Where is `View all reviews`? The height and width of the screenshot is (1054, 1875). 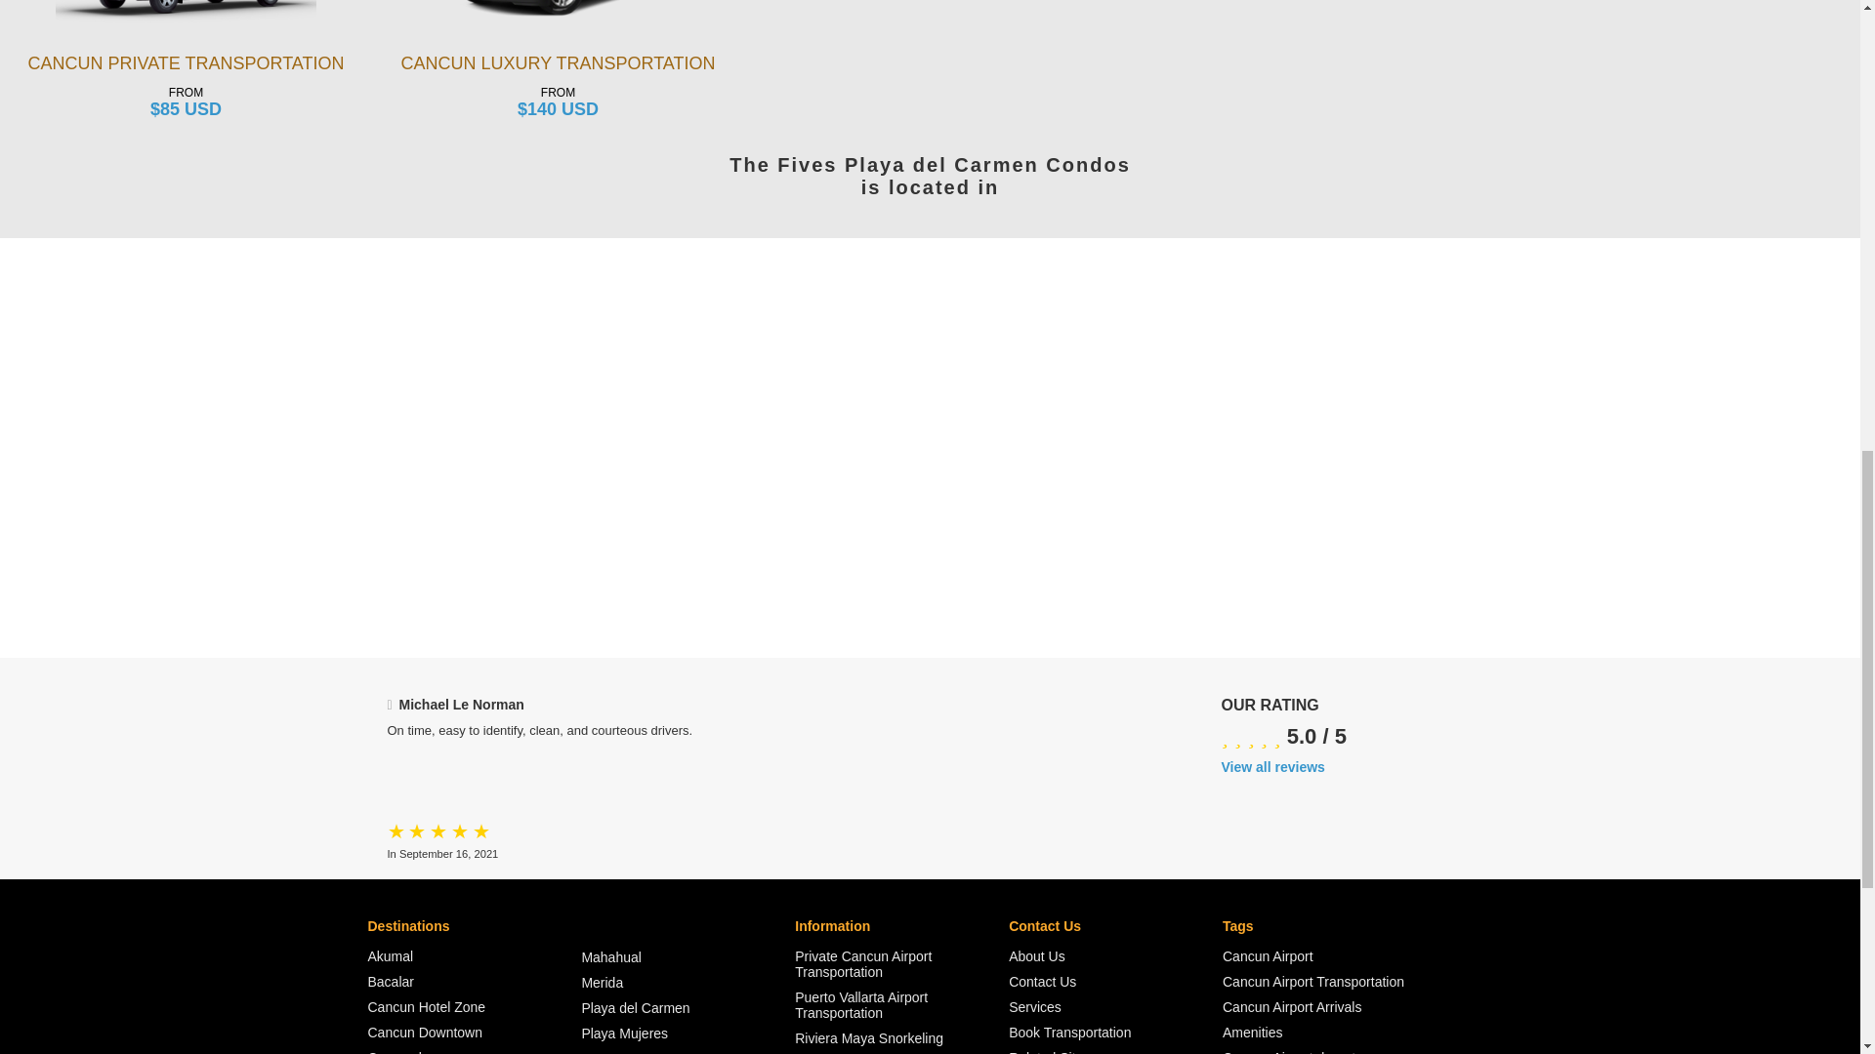 View all reviews is located at coordinates (1352, 766).